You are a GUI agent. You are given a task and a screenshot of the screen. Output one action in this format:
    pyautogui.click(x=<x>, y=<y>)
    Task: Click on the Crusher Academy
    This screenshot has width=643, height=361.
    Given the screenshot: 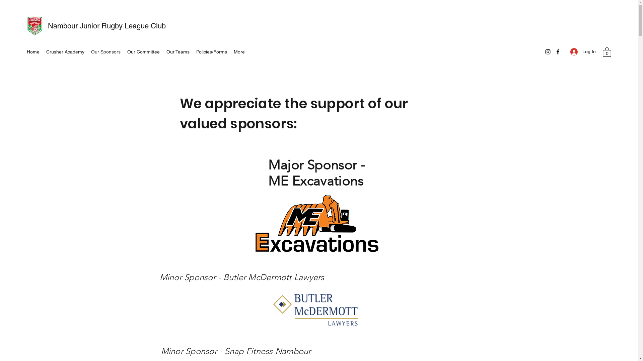 What is the action you would take?
    pyautogui.click(x=65, y=52)
    